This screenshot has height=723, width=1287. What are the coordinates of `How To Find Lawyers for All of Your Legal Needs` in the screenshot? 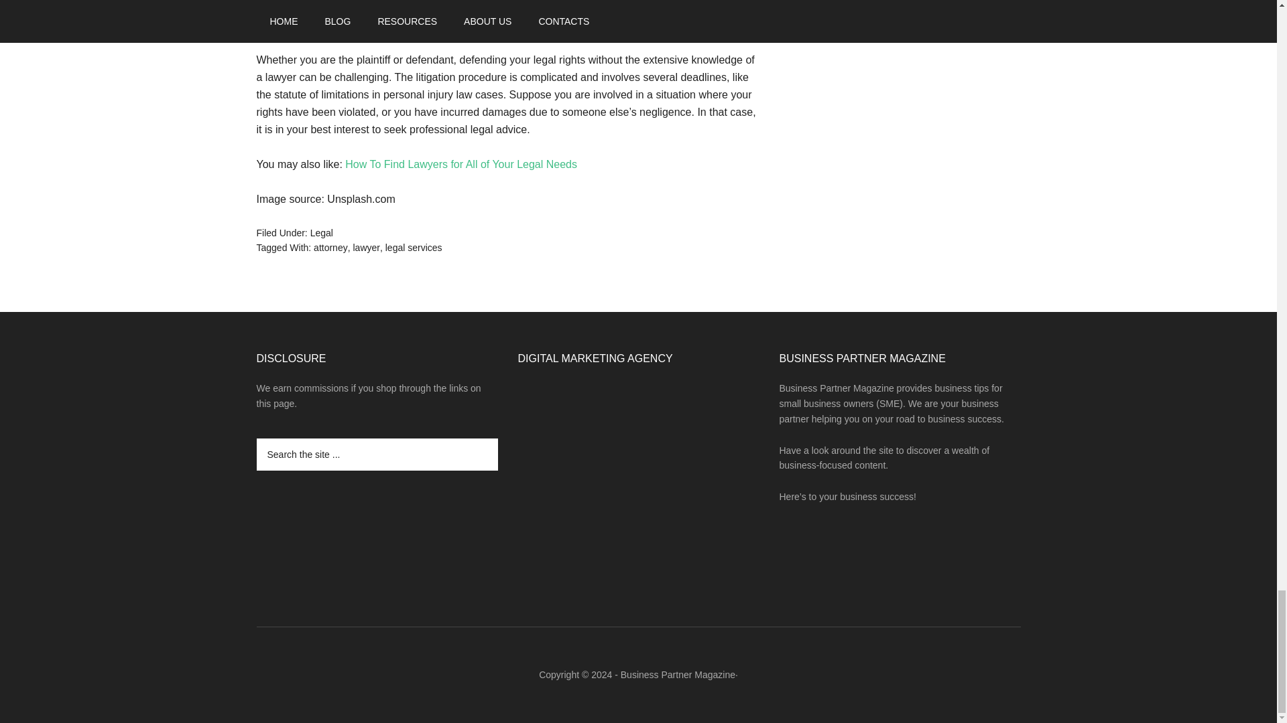 It's located at (461, 163).